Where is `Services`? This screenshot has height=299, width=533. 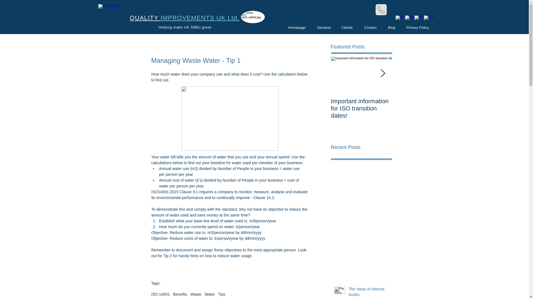 Services is located at coordinates (323, 27).